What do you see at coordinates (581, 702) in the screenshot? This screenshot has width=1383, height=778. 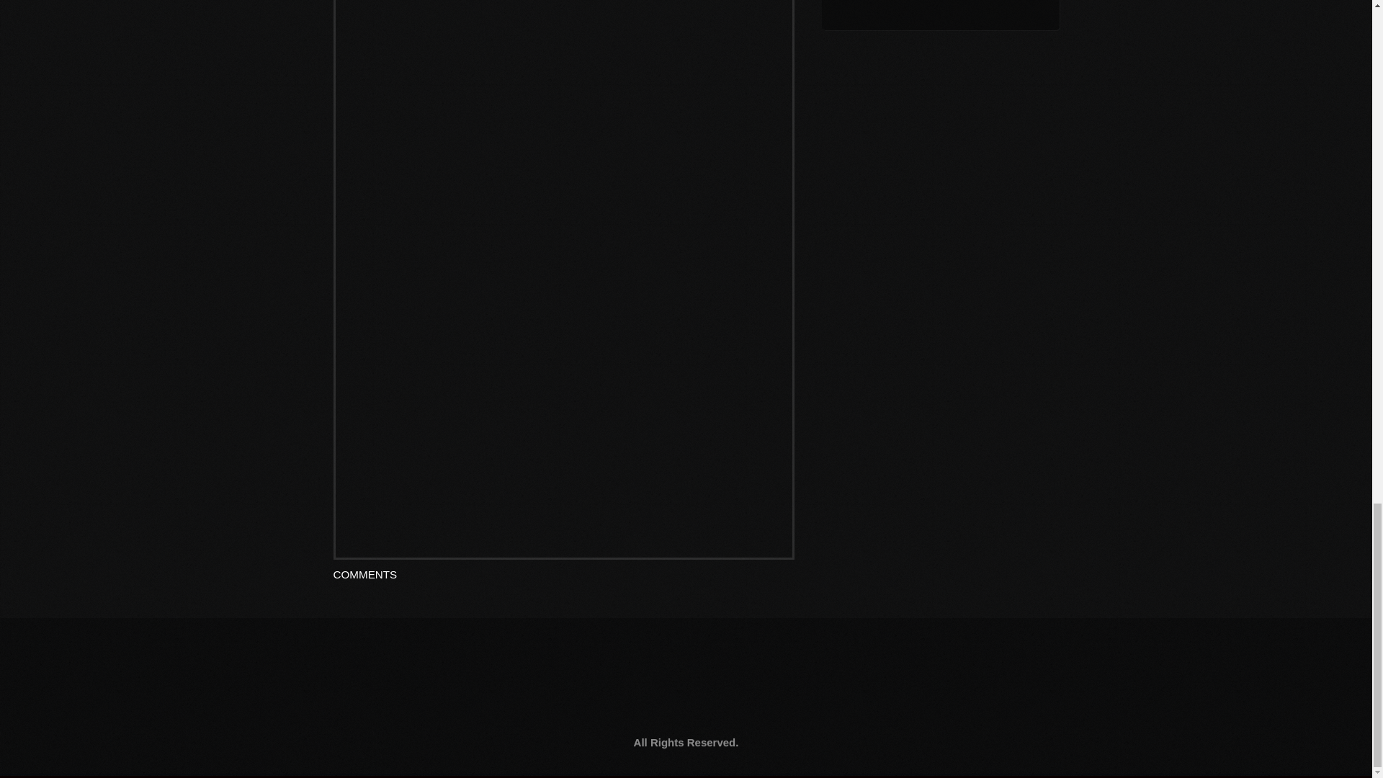 I see `youtube` at bounding box center [581, 702].